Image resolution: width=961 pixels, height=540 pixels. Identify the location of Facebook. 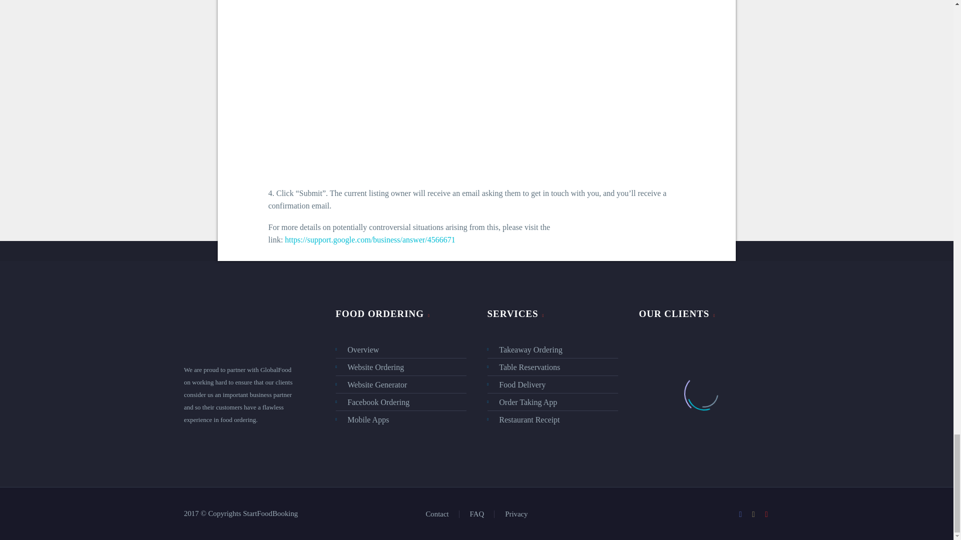
(741, 514).